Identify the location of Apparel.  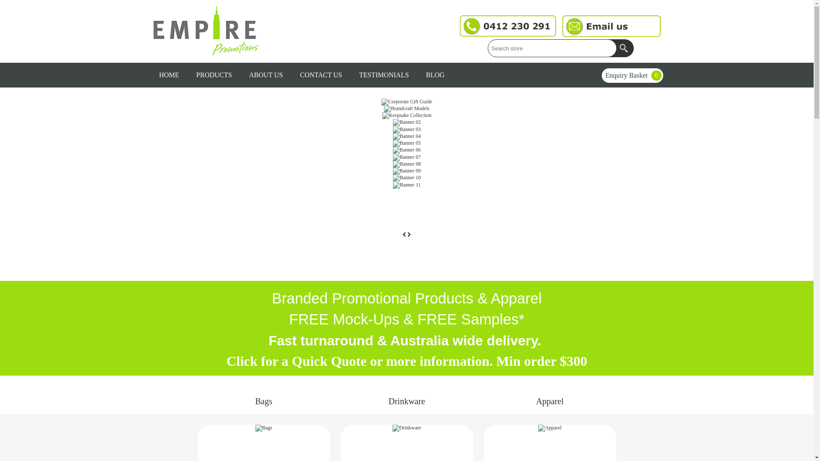
(550, 428).